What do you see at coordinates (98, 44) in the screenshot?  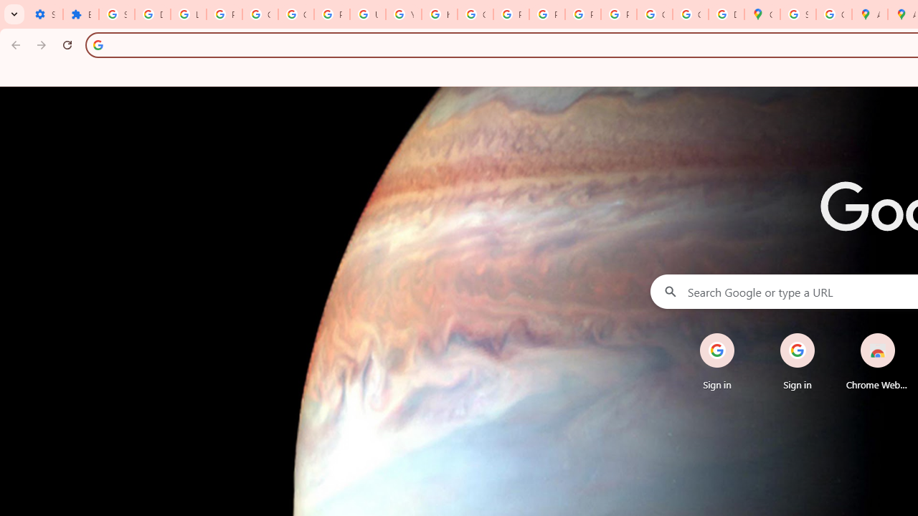 I see `Search icon` at bounding box center [98, 44].